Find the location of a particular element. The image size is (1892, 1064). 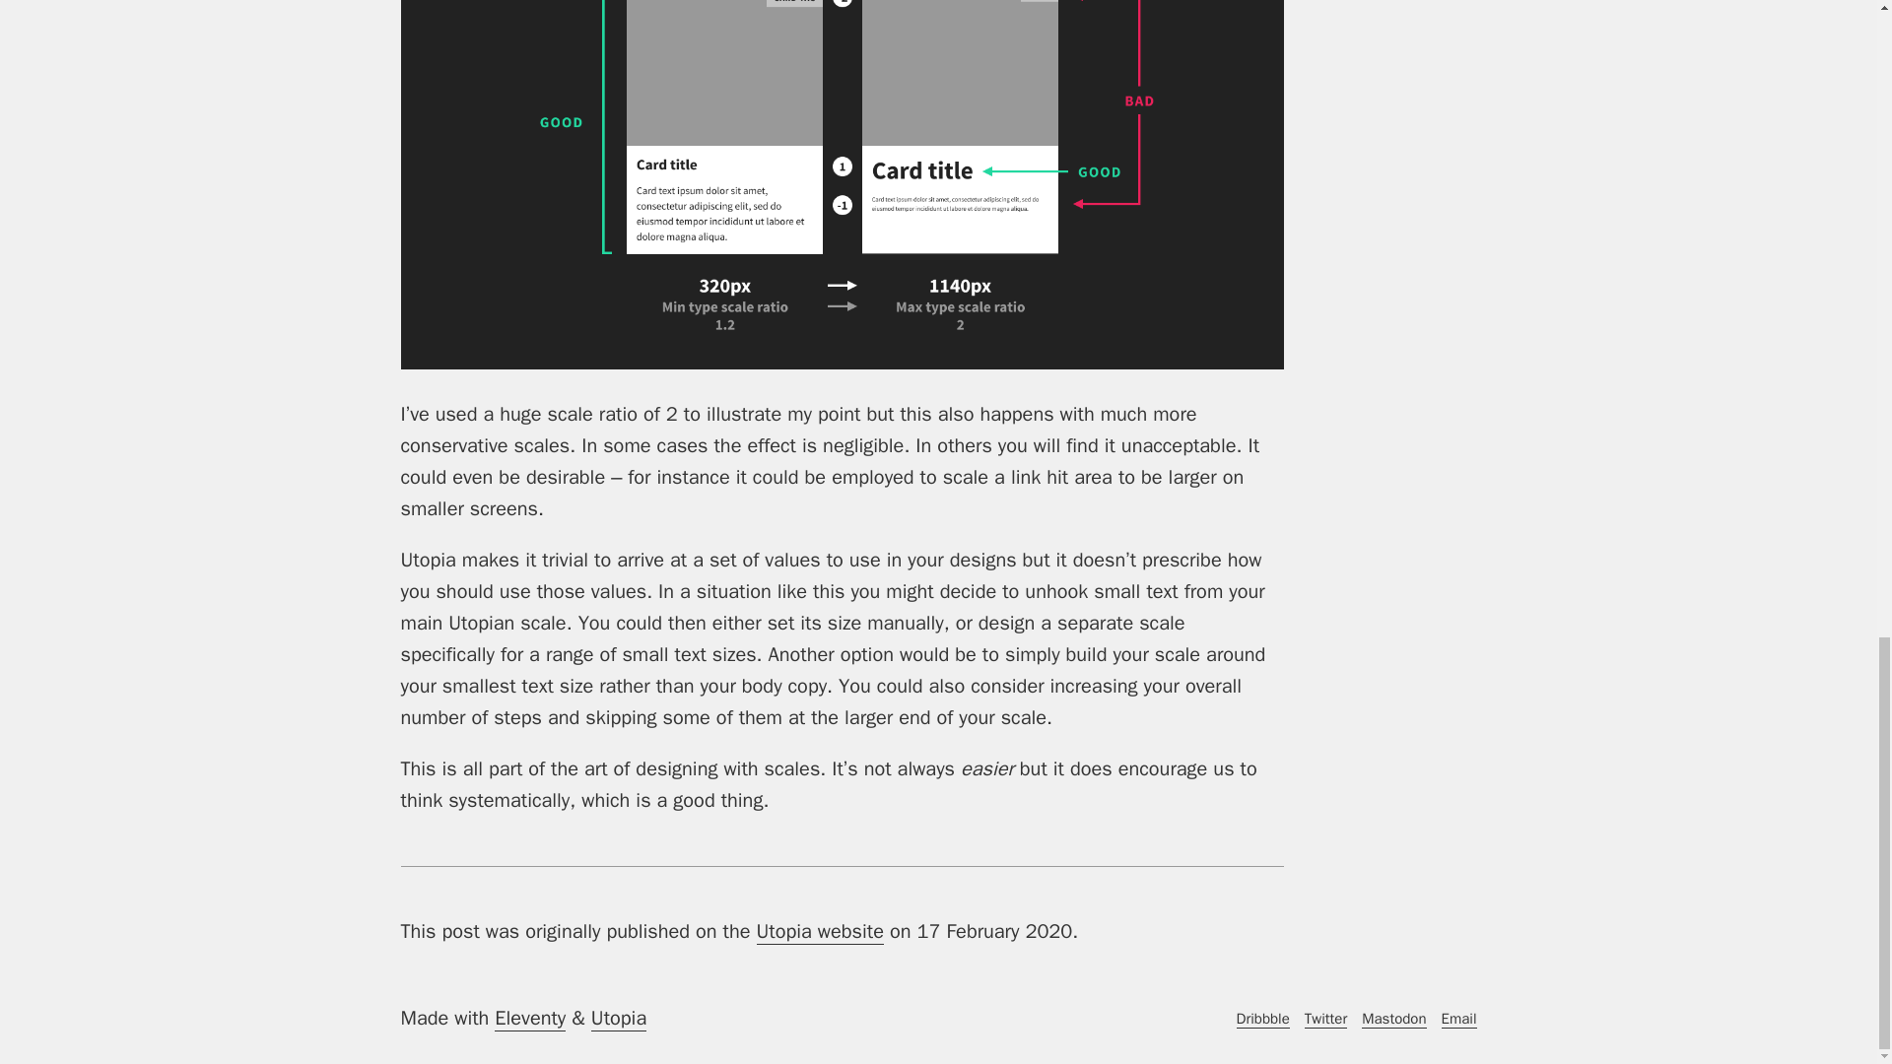

Utopia is located at coordinates (619, 1018).